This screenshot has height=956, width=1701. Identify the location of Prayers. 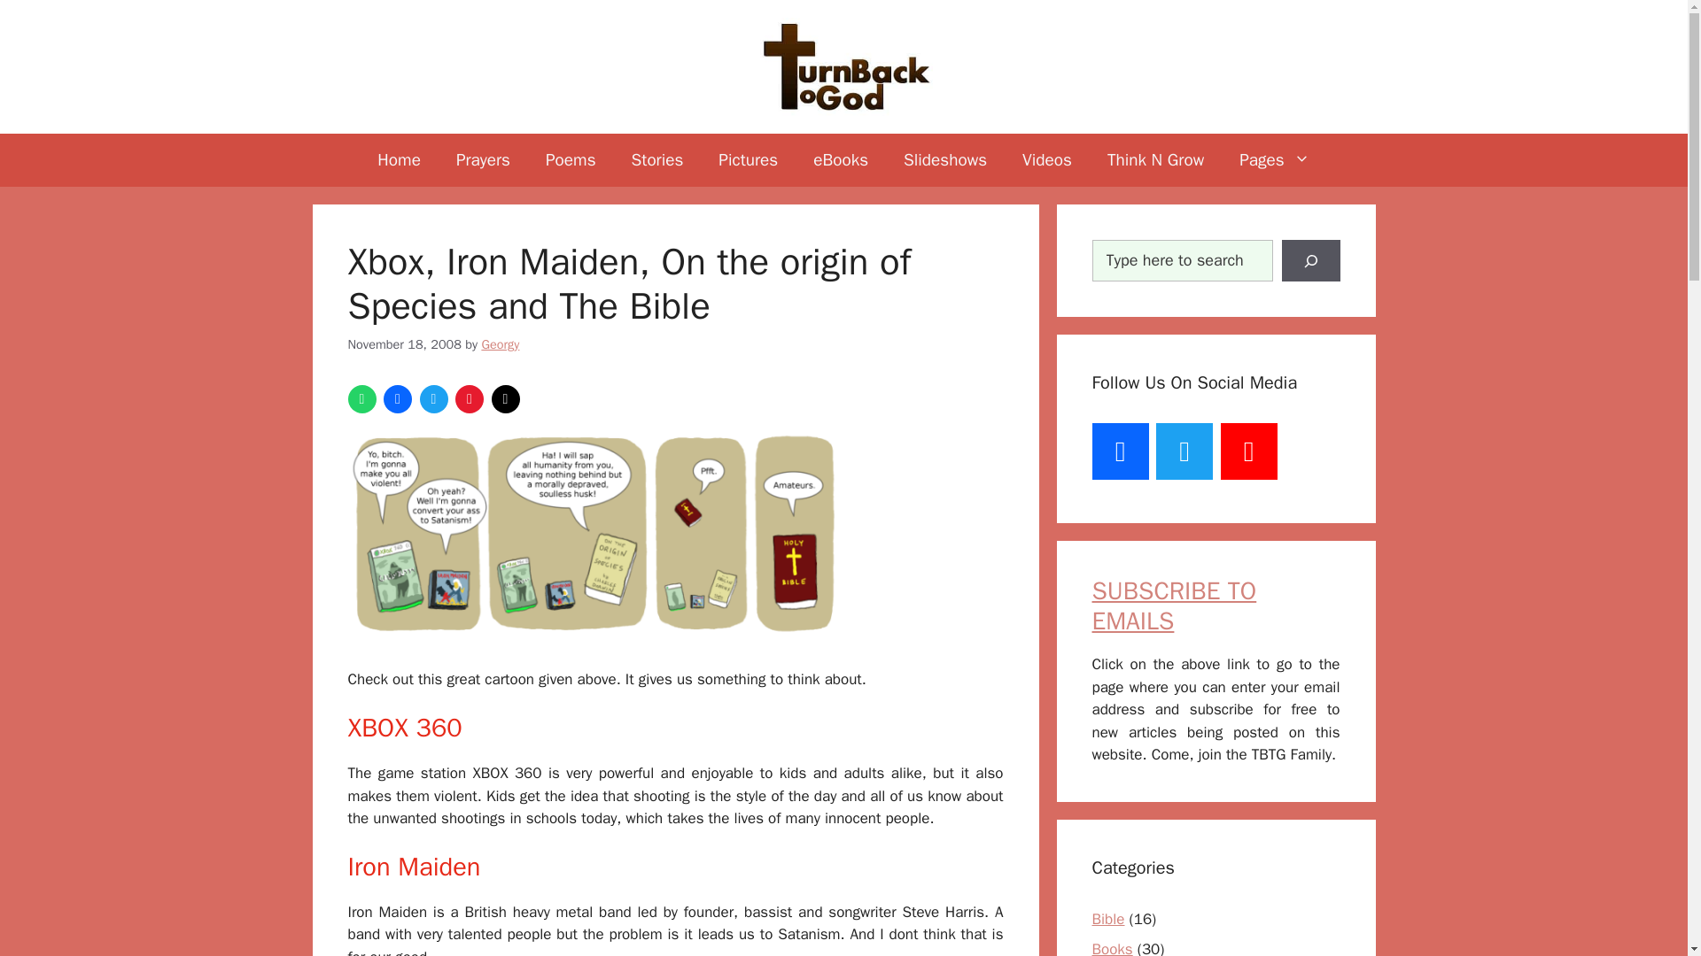
(483, 159).